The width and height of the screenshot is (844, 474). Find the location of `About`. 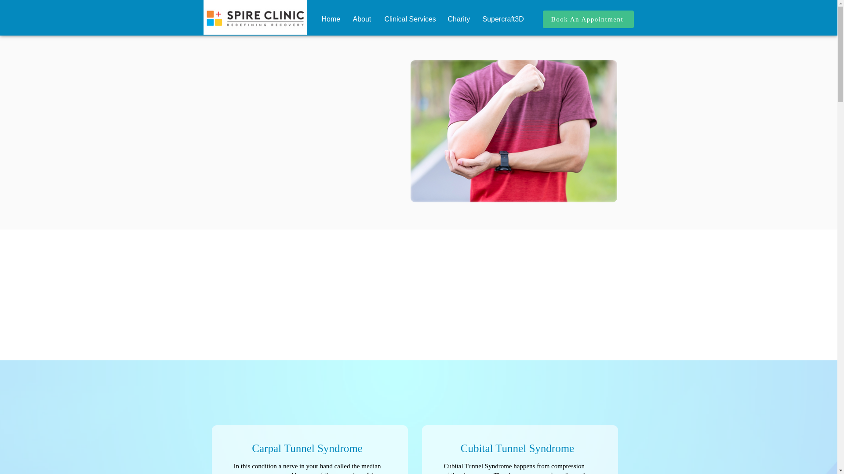

About is located at coordinates (361, 19).